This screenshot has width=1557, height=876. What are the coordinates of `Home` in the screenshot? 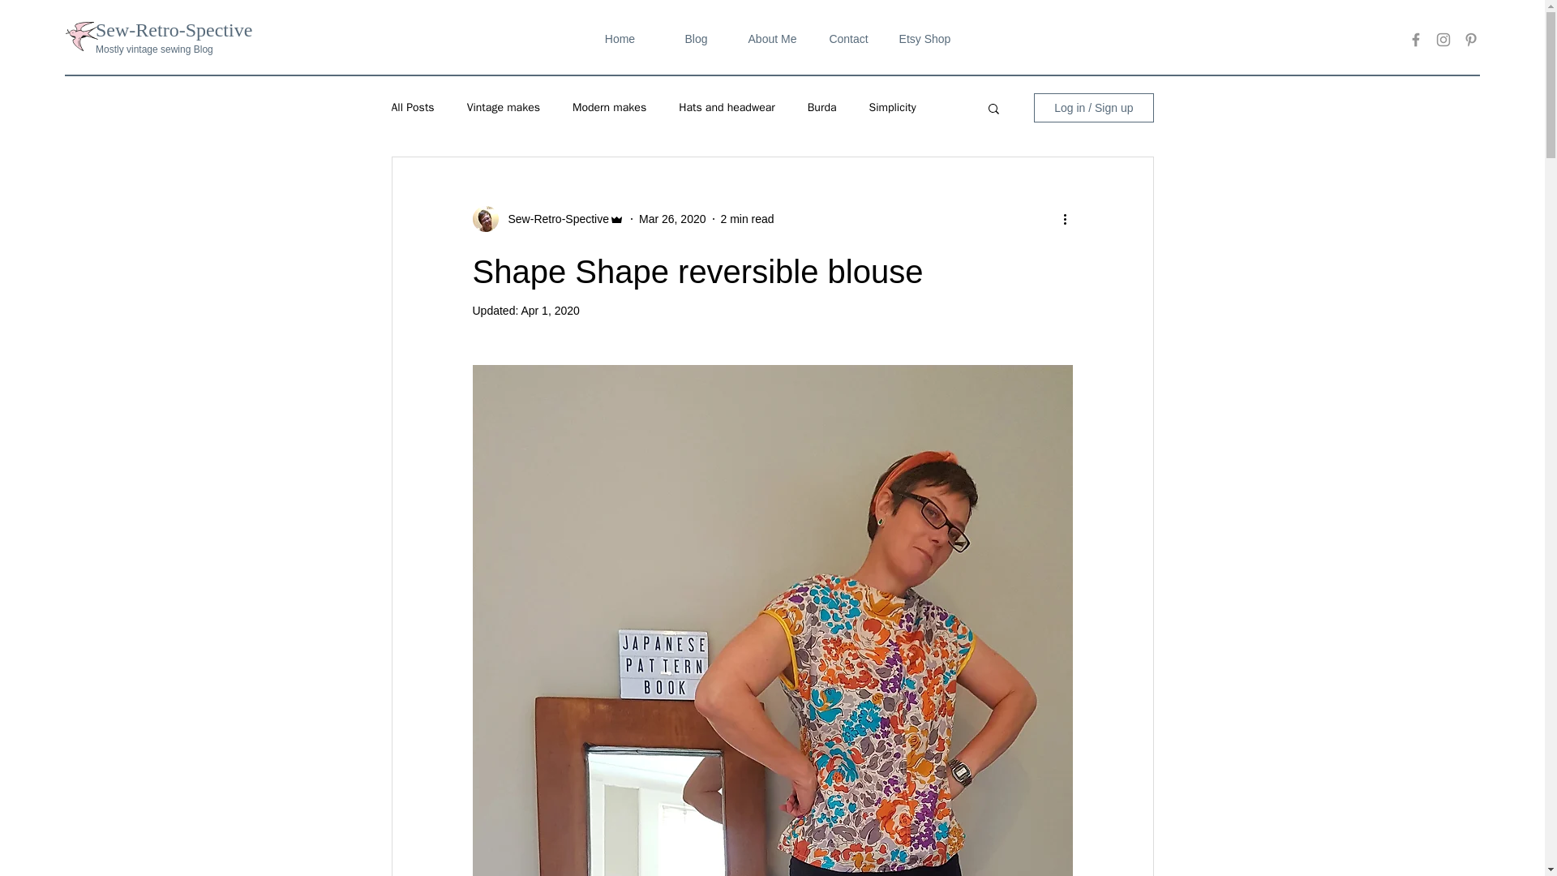 It's located at (620, 39).